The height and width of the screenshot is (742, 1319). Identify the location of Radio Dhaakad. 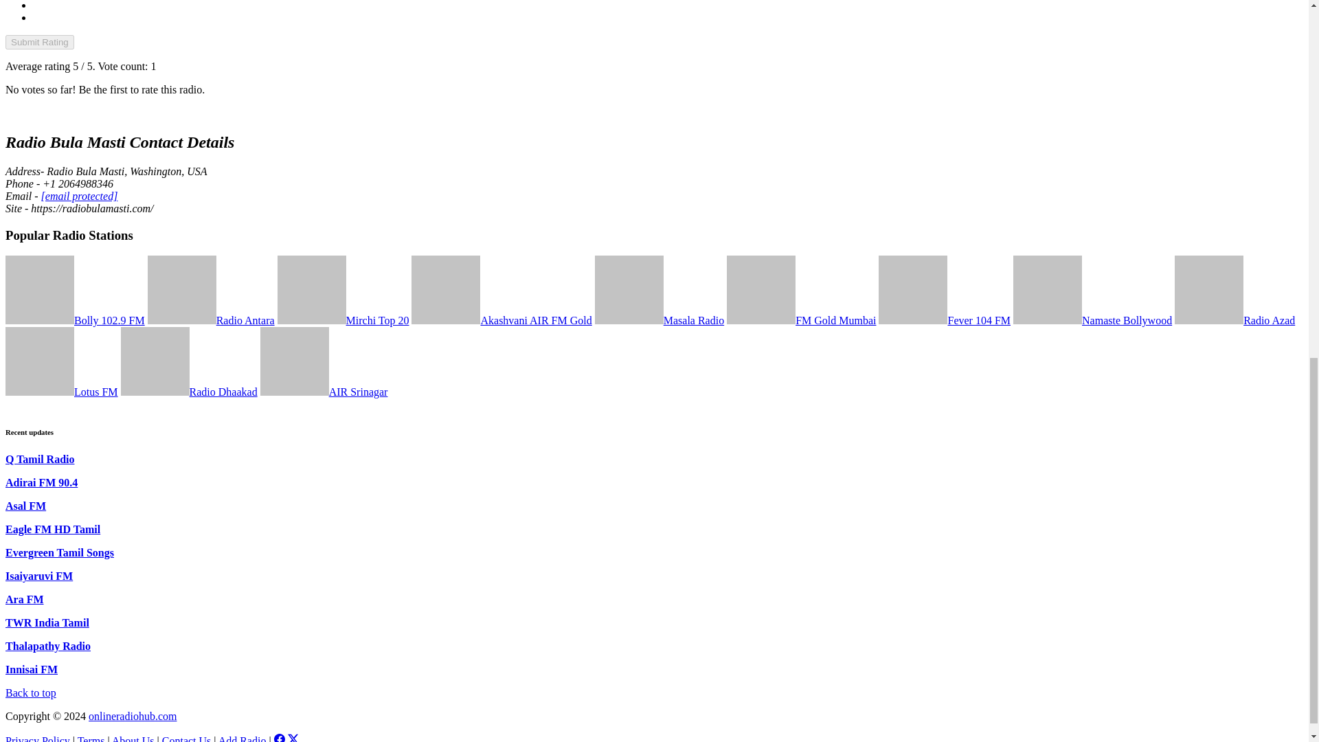
(189, 392).